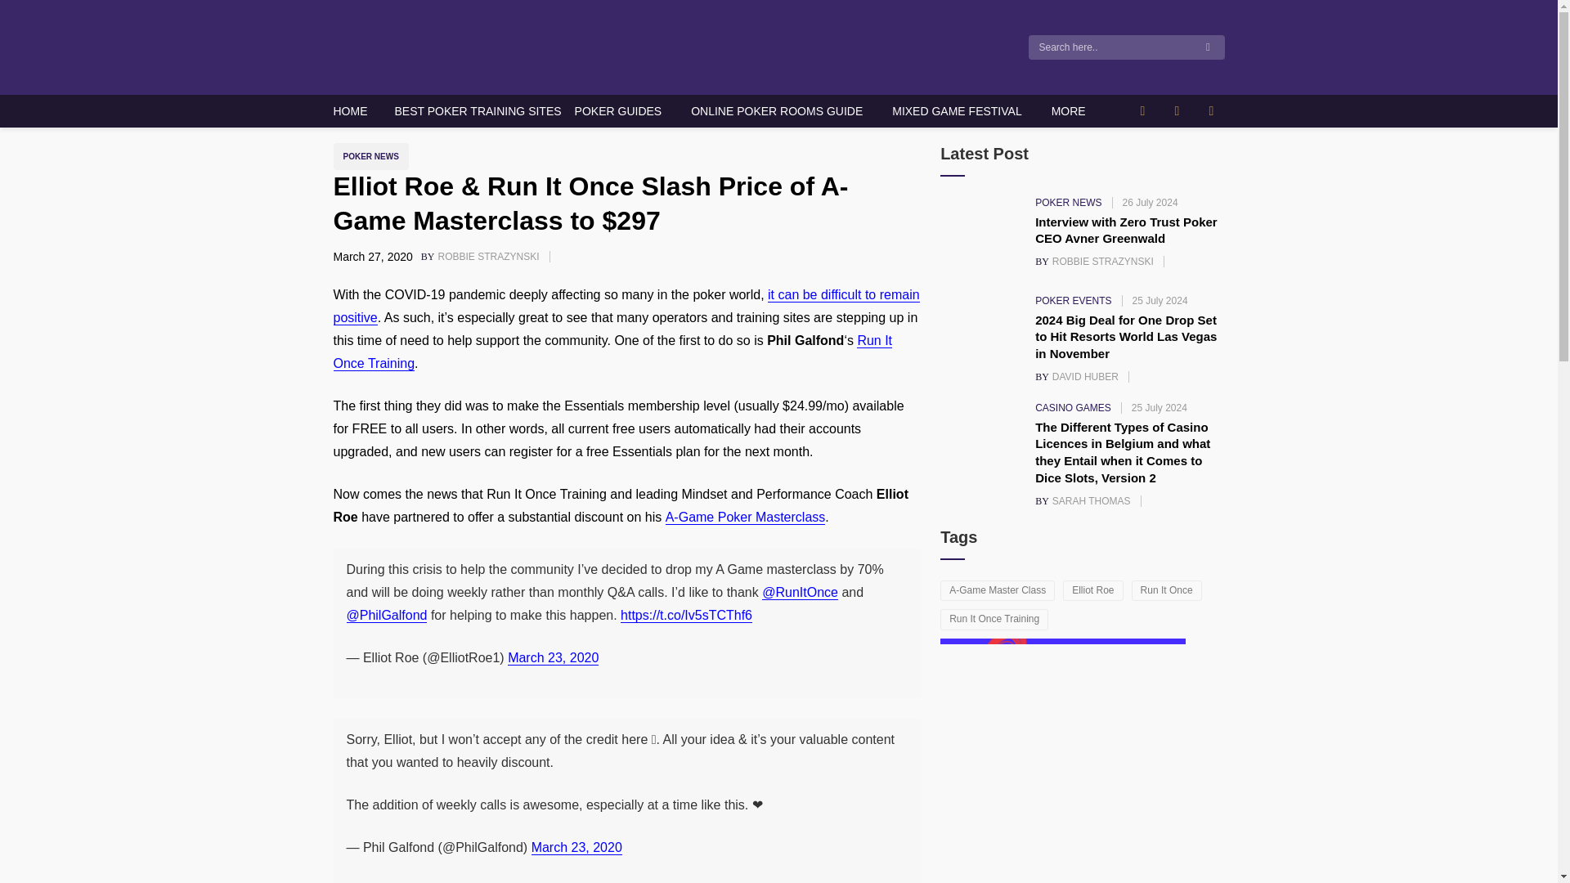 Image resolution: width=1570 pixels, height=883 pixels. Describe the element at coordinates (1069, 110) in the screenshot. I see `Home` at that location.